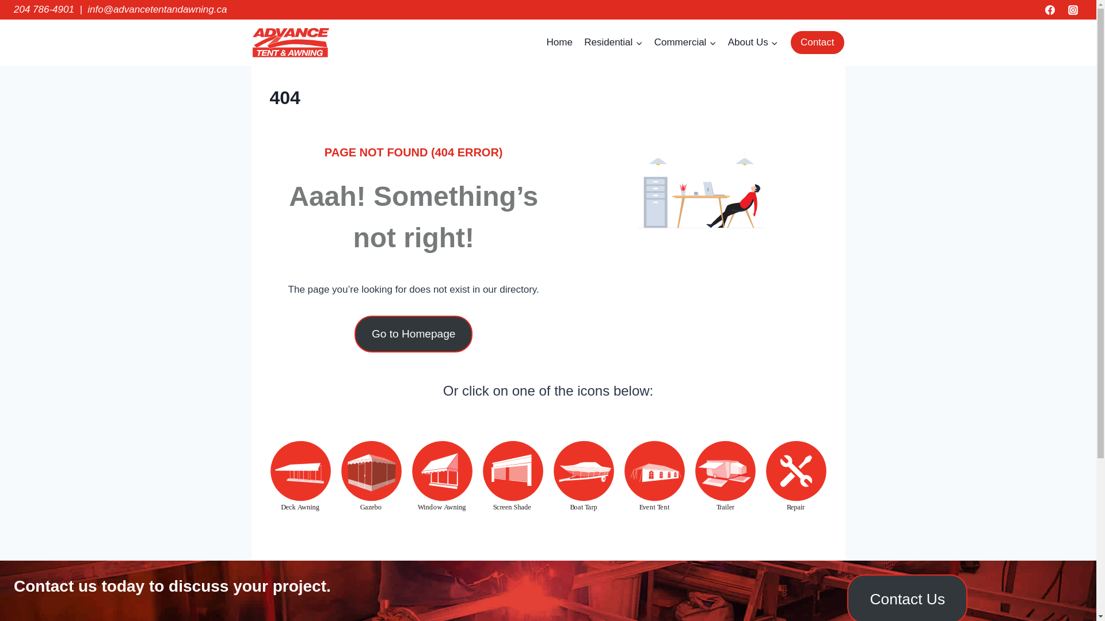 This screenshot has width=1105, height=621. I want to click on Contact, so click(817, 43).